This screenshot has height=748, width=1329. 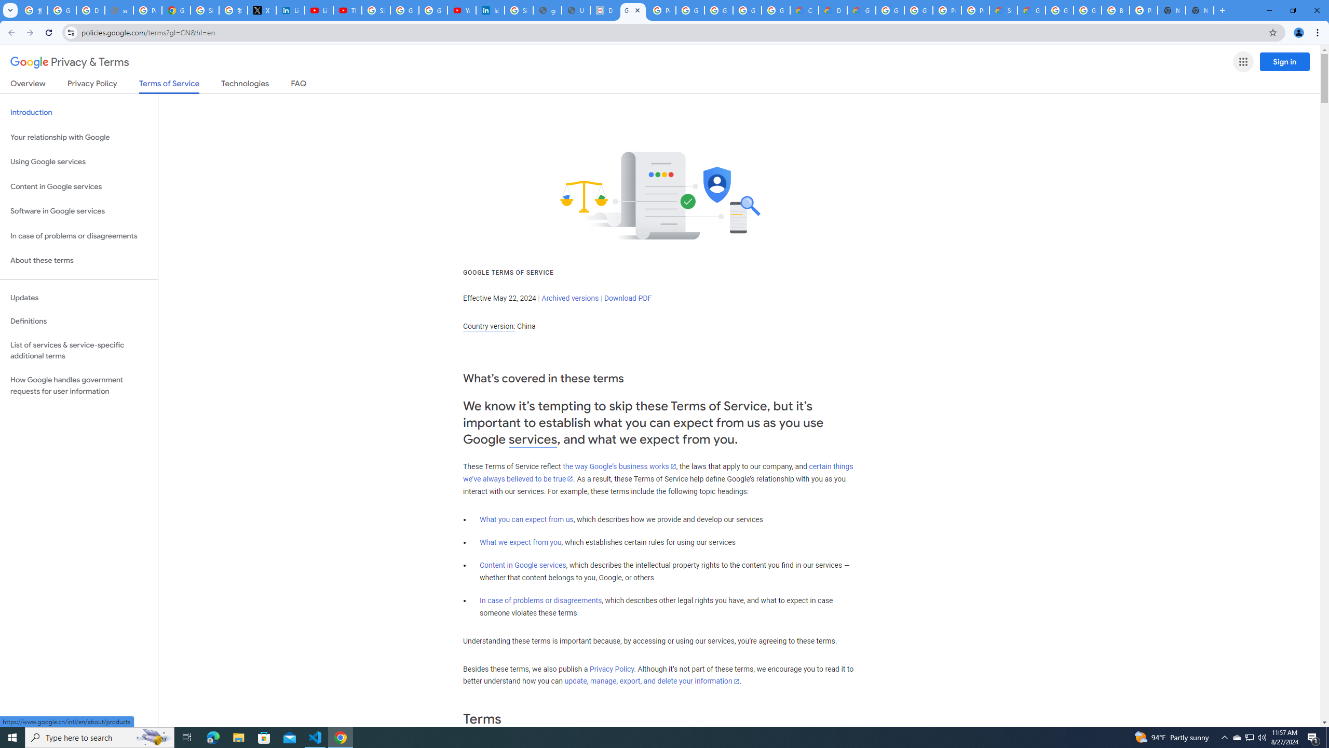 What do you see at coordinates (547, 10) in the screenshot?
I see `google_privacy_policy_en.pdf` at bounding box center [547, 10].